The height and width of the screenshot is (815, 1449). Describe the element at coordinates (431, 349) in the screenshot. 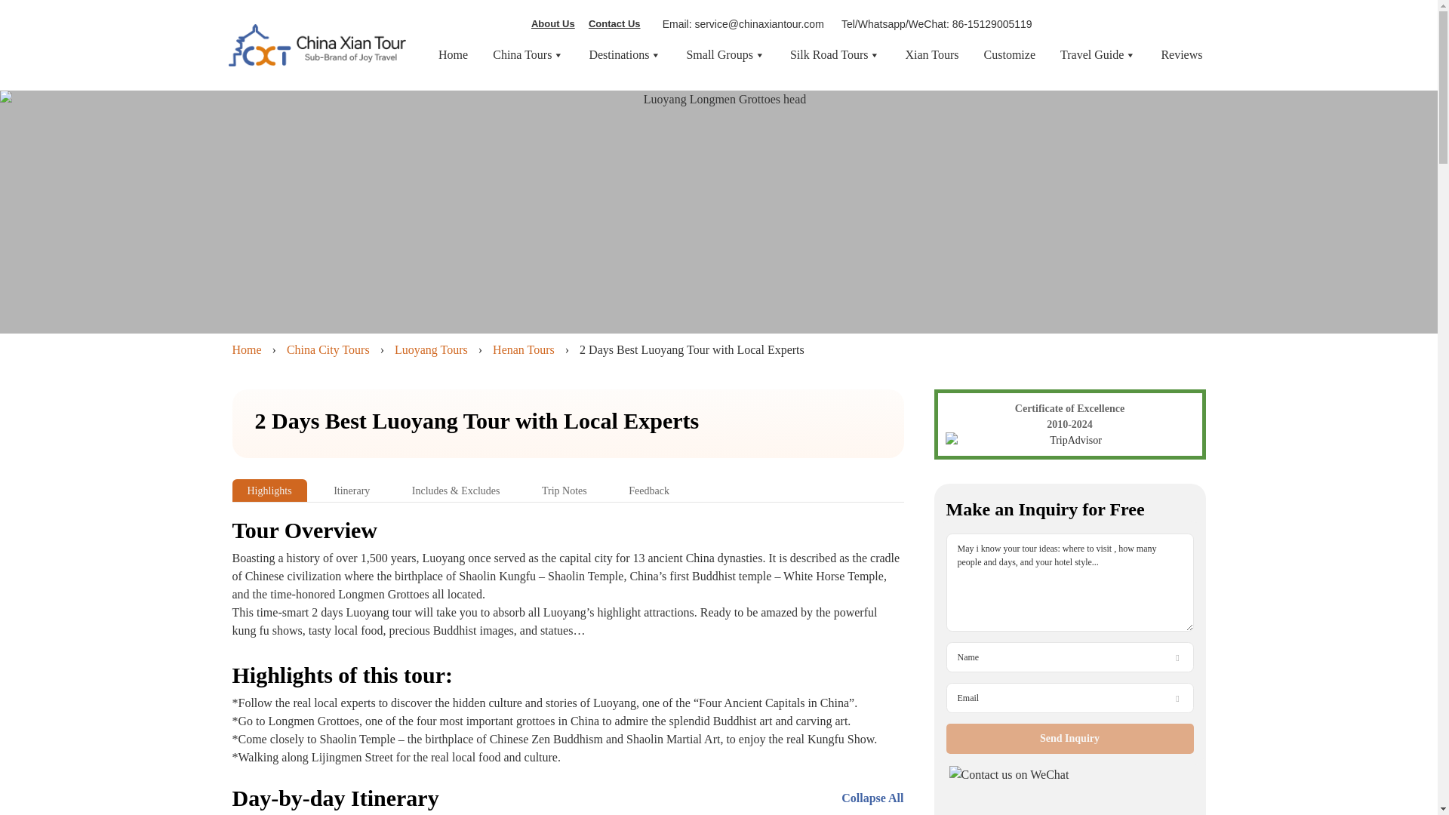

I see `Luoyang Tours` at that location.